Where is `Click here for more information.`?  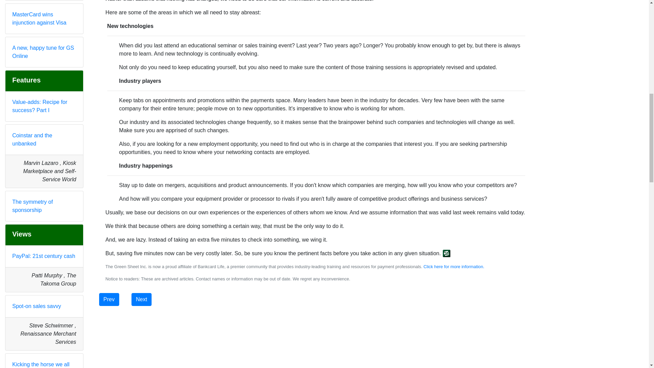
Click here for more information. is located at coordinates (454, 266).